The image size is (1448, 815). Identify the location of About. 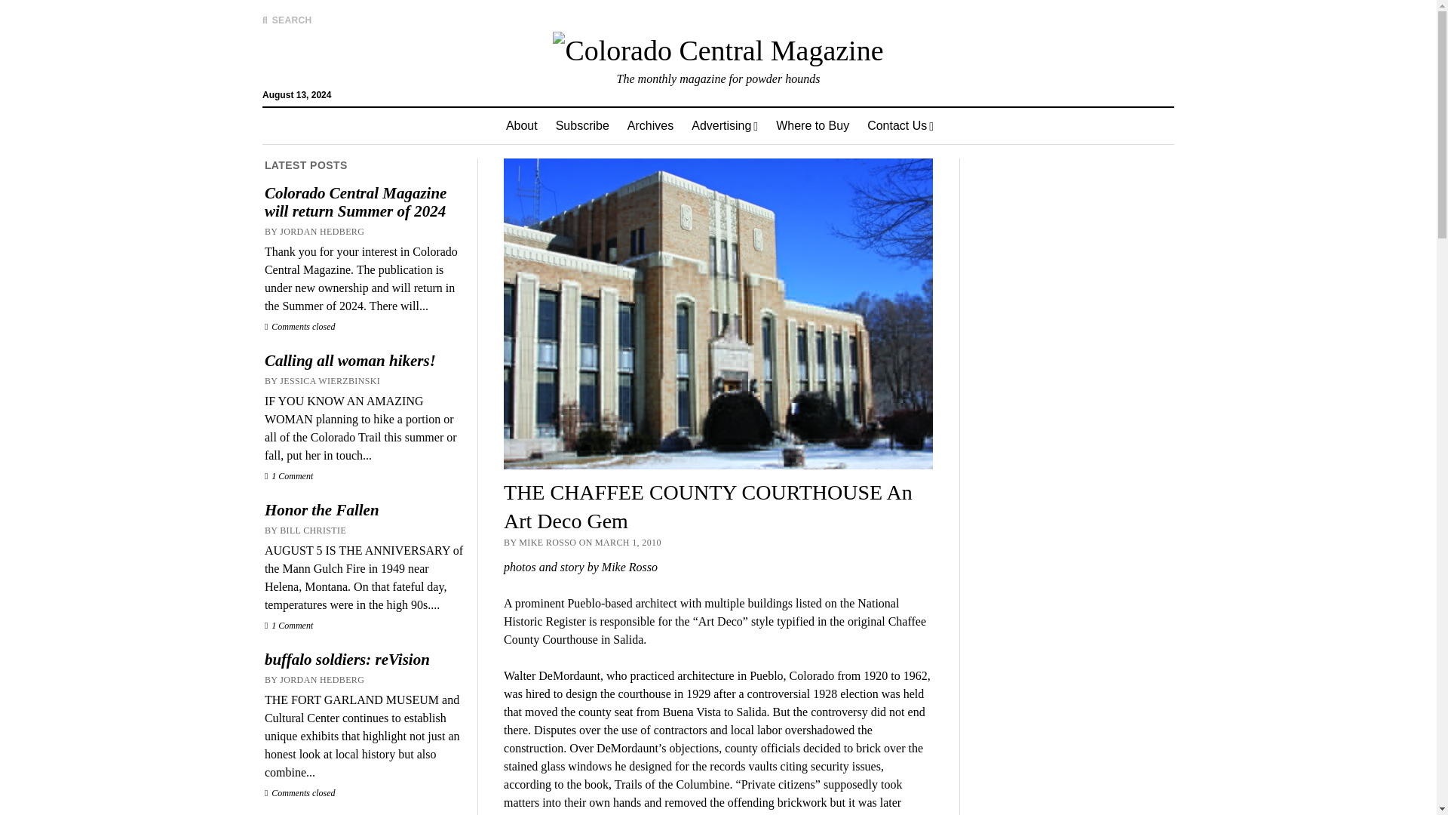
(522, 125).